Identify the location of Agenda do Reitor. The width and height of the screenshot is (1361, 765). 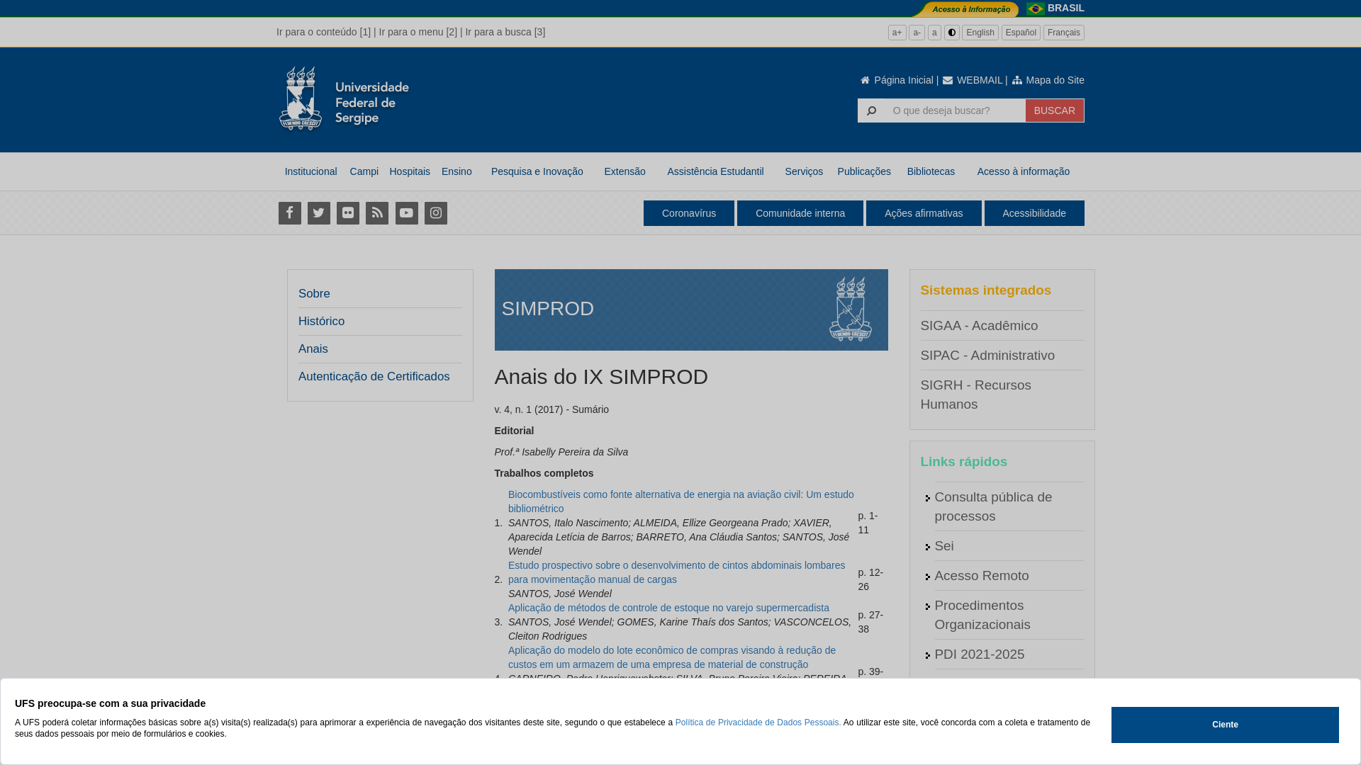
(987, 684).